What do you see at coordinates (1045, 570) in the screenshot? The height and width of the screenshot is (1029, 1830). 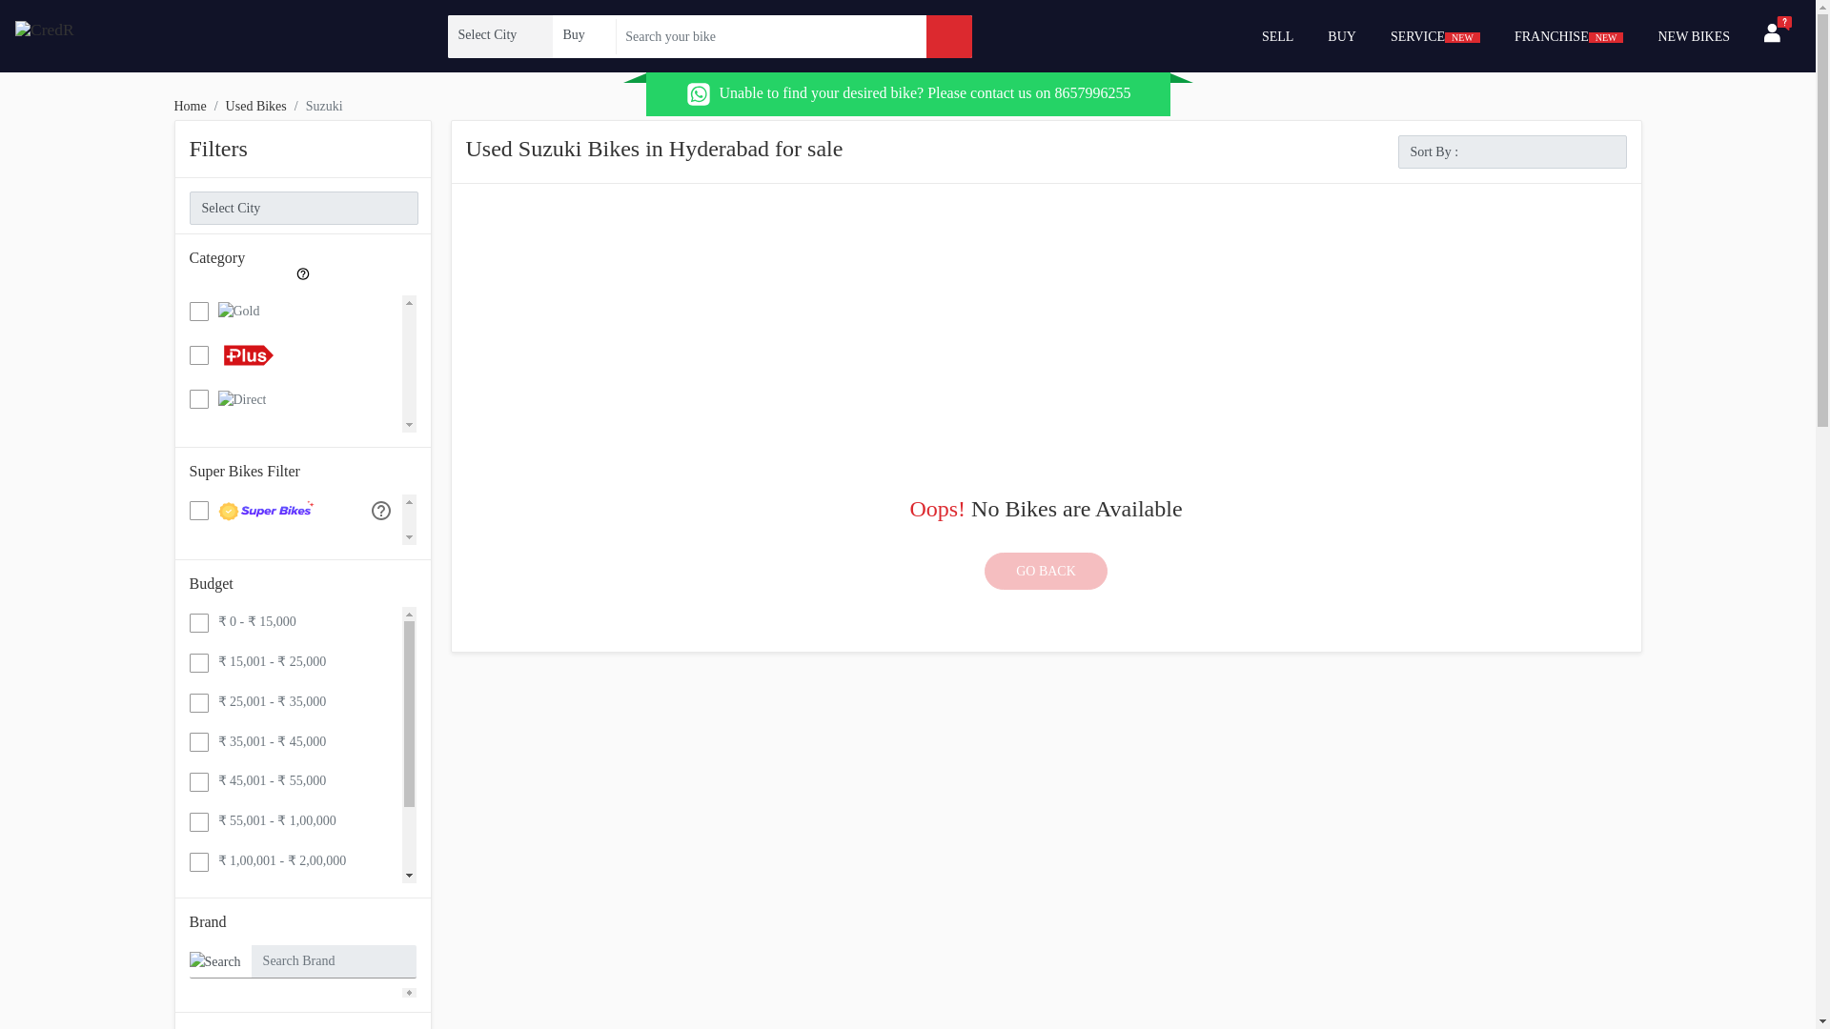 I see `GO BACK` at bounding box center [1045, 570].